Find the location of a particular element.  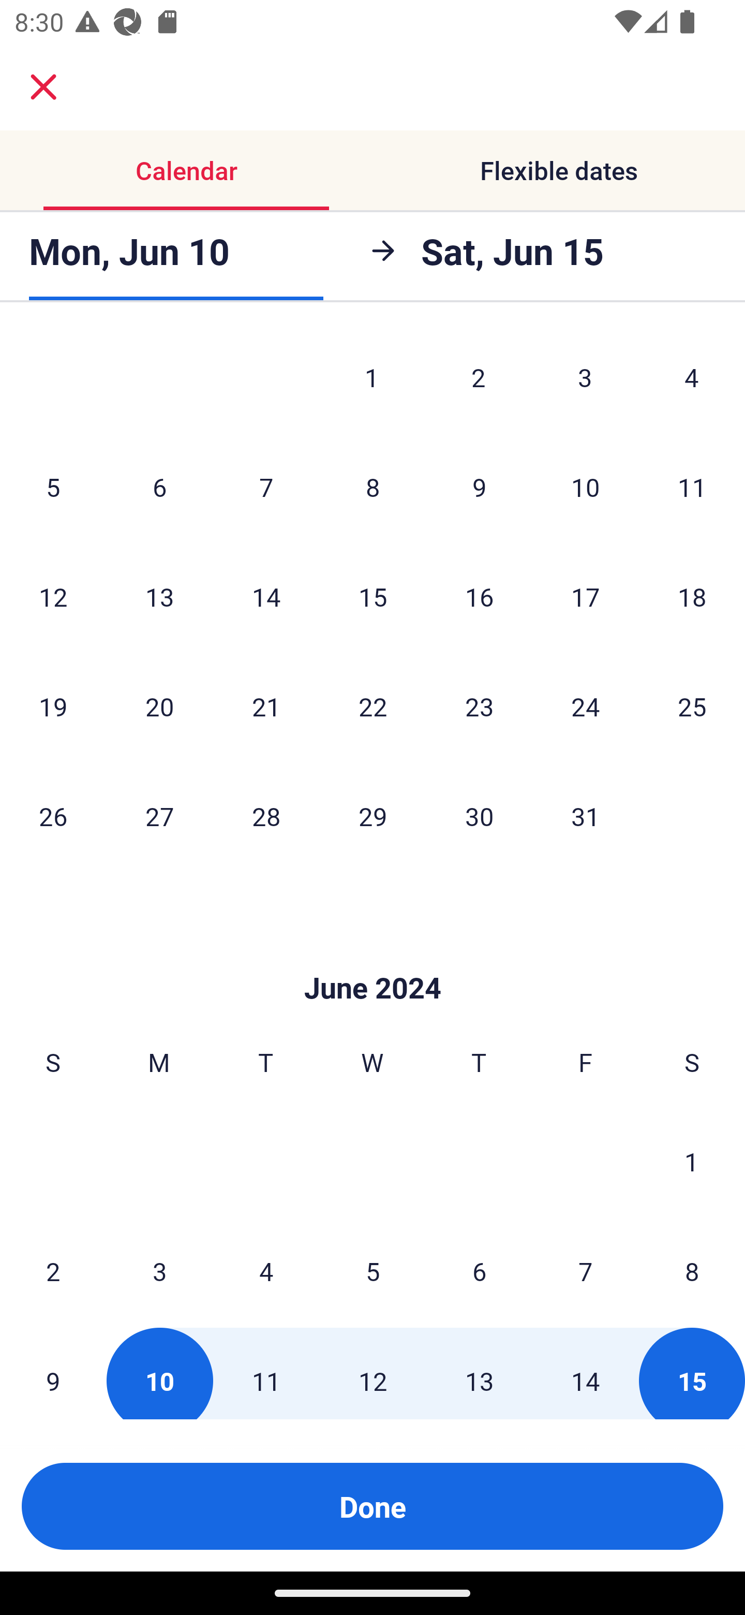

2 Sunday, June 2, 2024 is located at coordinates (53, 1271).